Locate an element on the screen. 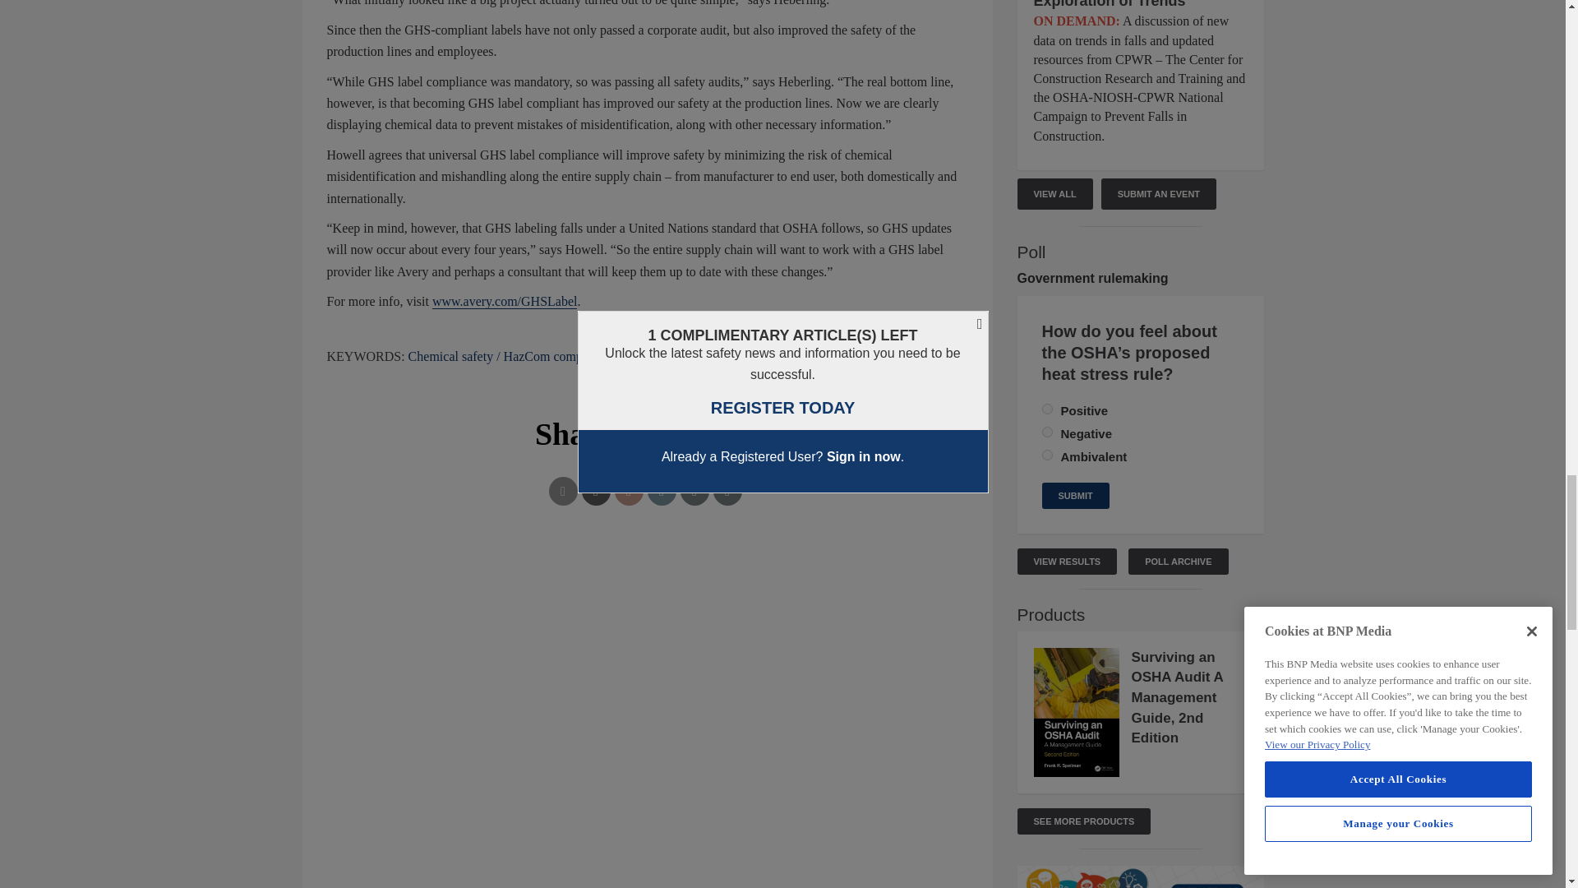 This screenshot has width=1578, height=888. 142 is located at coordinates (1047, 409).